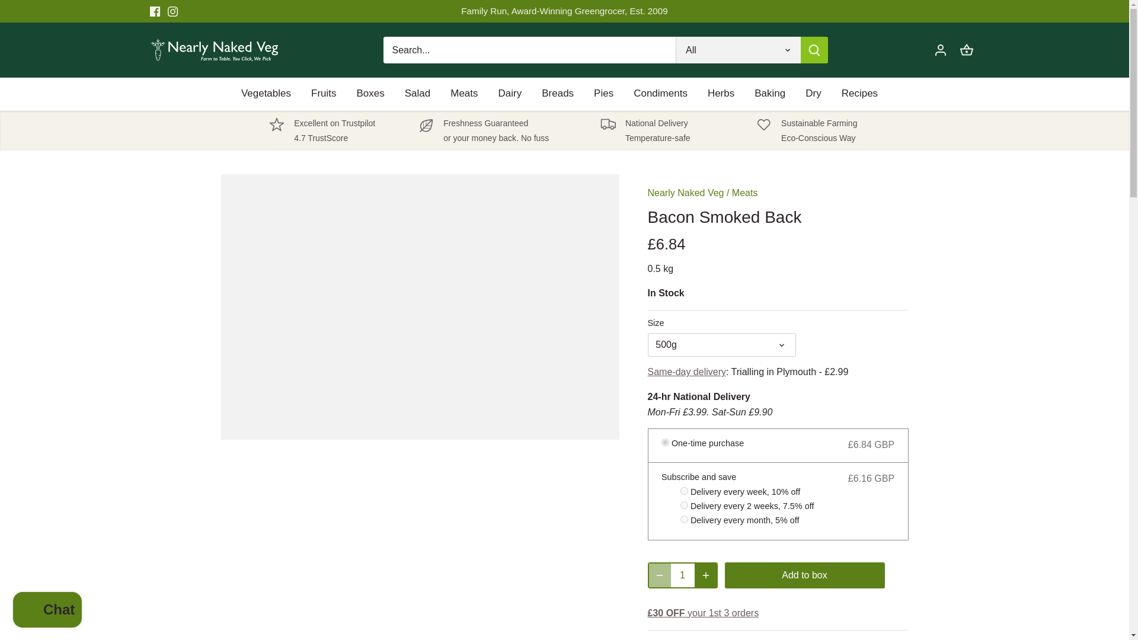  I want to click on Breads, so click(154, 11).